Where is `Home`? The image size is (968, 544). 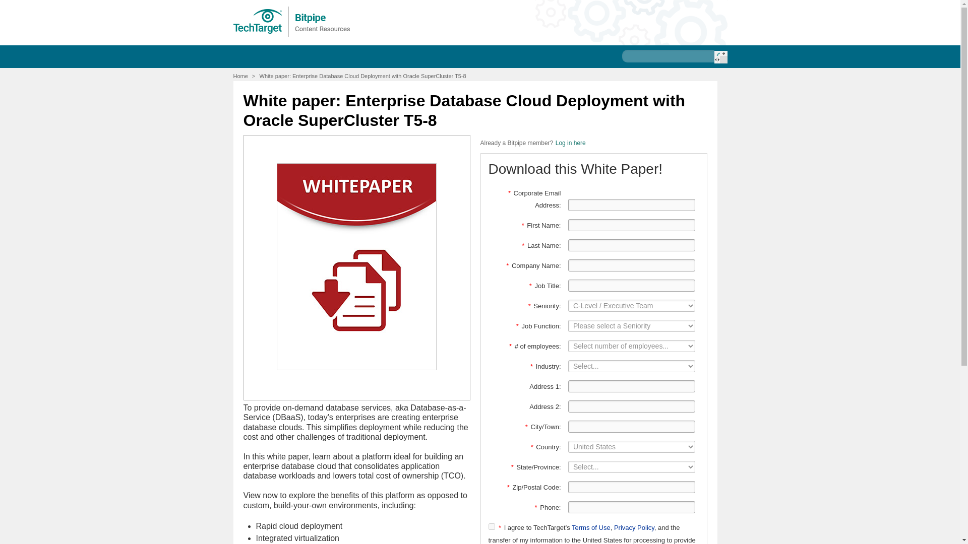 Home is located at coordinates (240, 76).